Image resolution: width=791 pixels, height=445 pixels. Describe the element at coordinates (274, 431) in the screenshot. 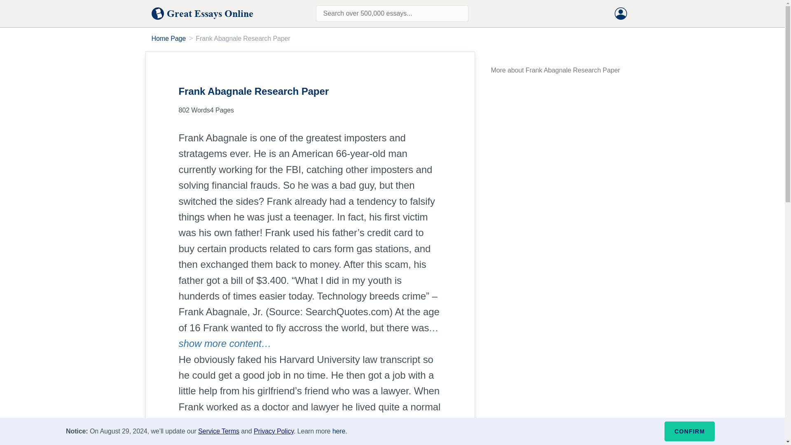

I see `Privacy Policy` at that location.